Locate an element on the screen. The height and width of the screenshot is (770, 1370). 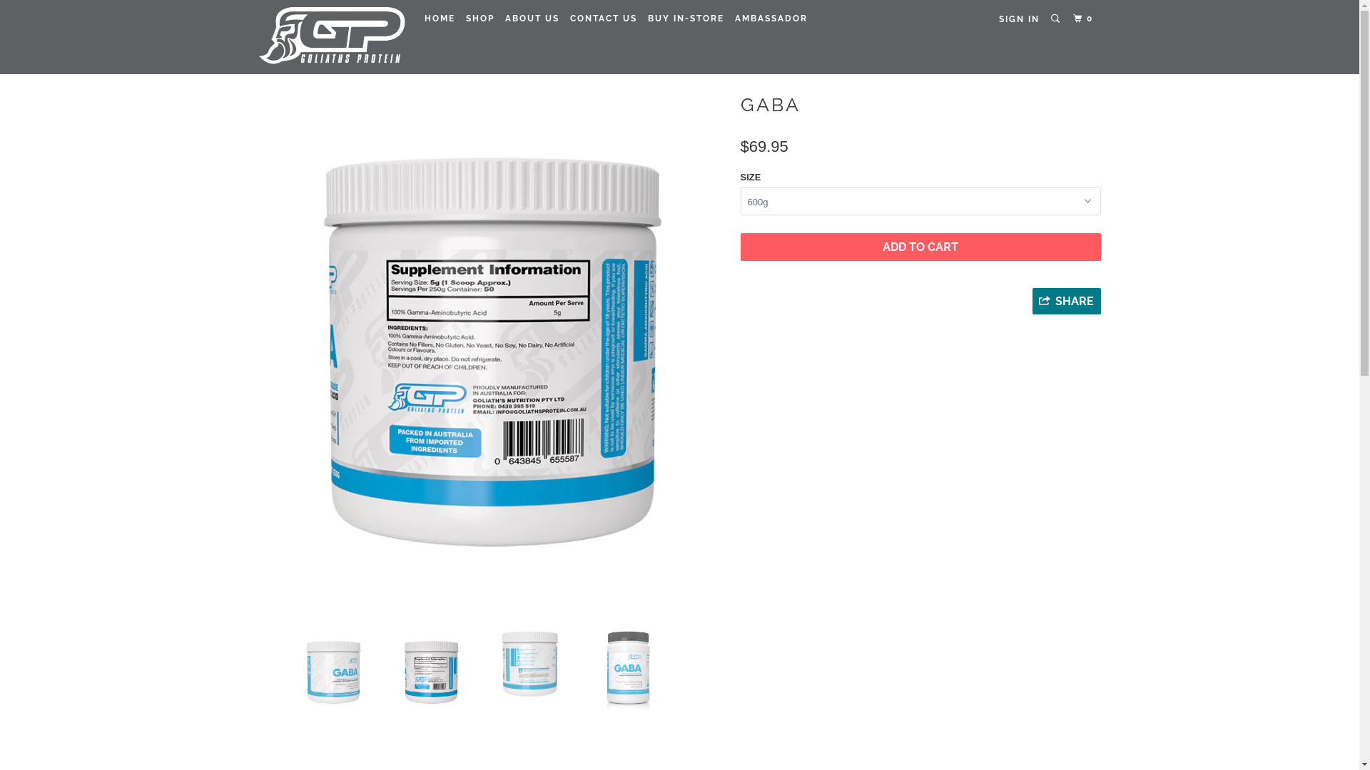
Gaba is located at coordinates (492, 352).